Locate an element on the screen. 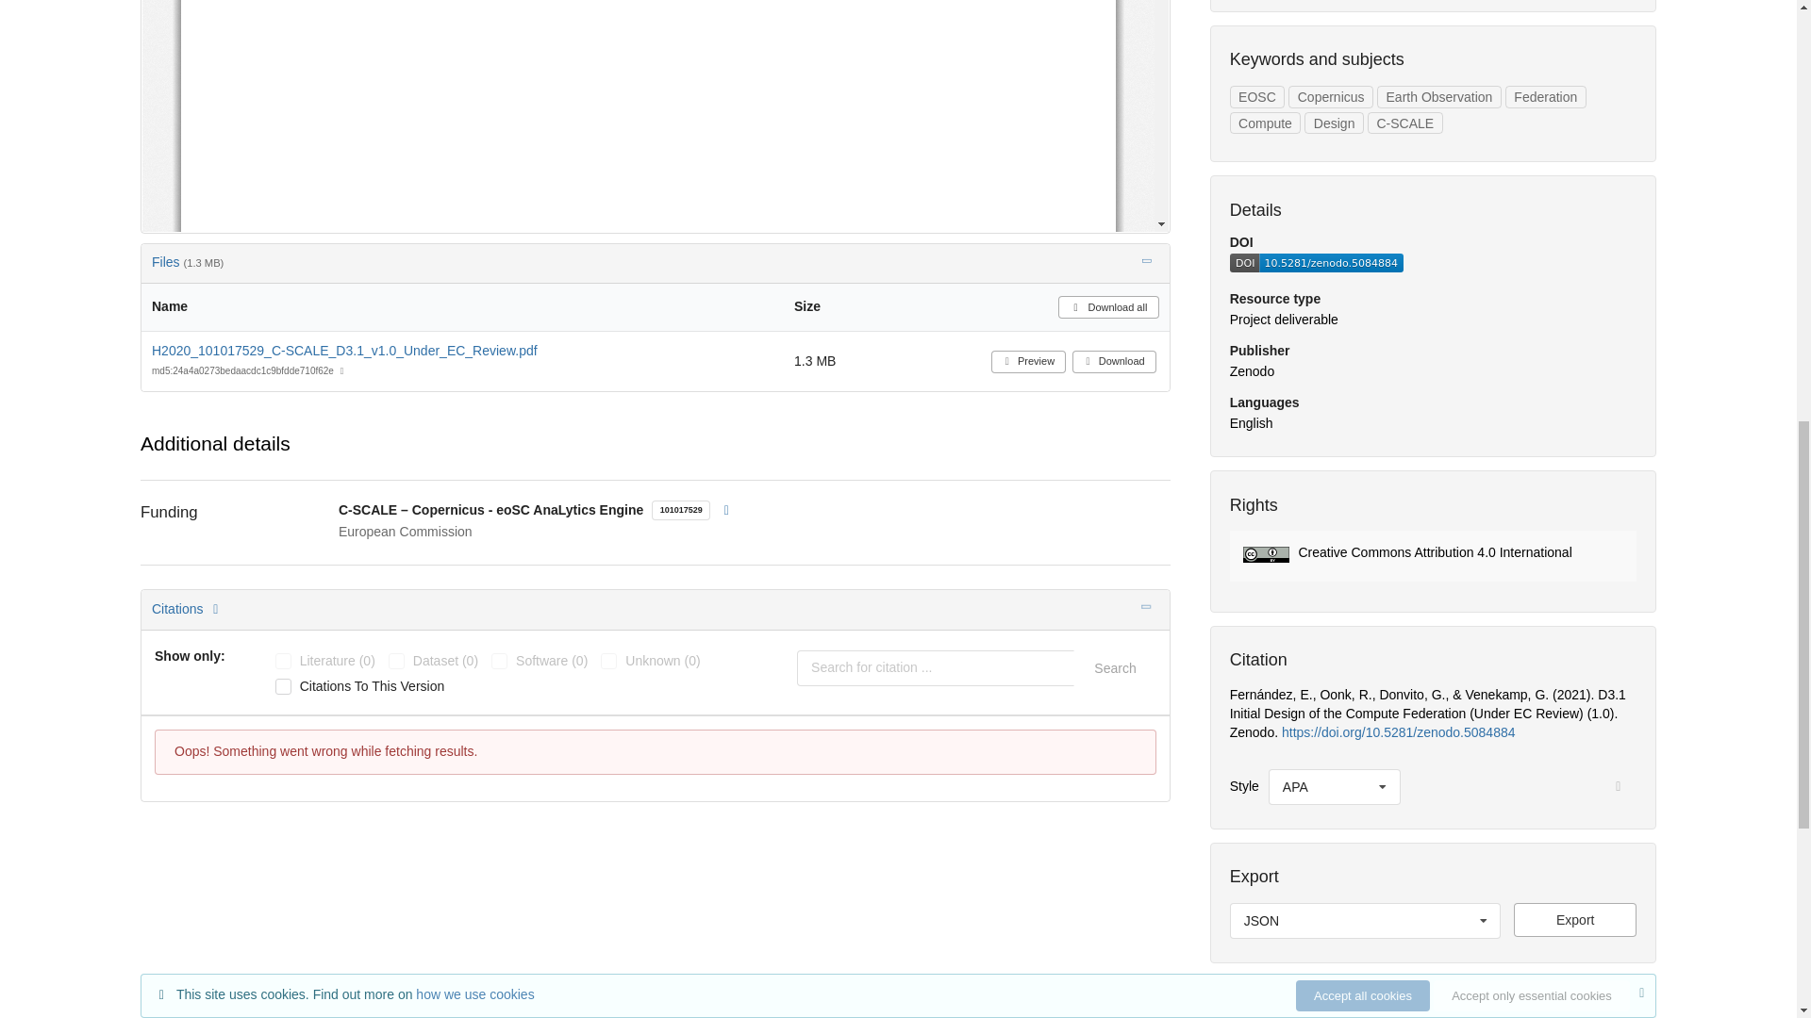 This screenshot has width=1811, height=1018. Preview is located at coordinates (1028, 362).